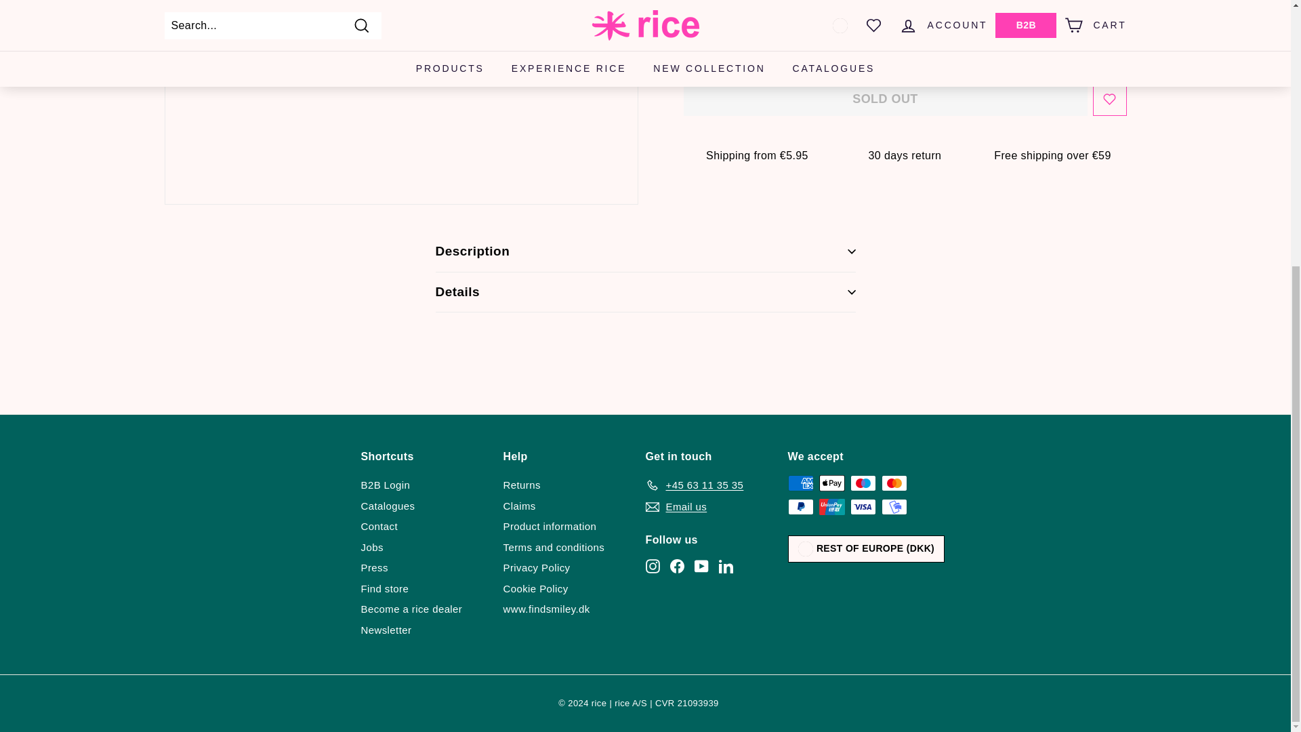  What do you see at coordinates (800, 483) in the screenshot?
I see `American Express` at bounding box center [800, 483].